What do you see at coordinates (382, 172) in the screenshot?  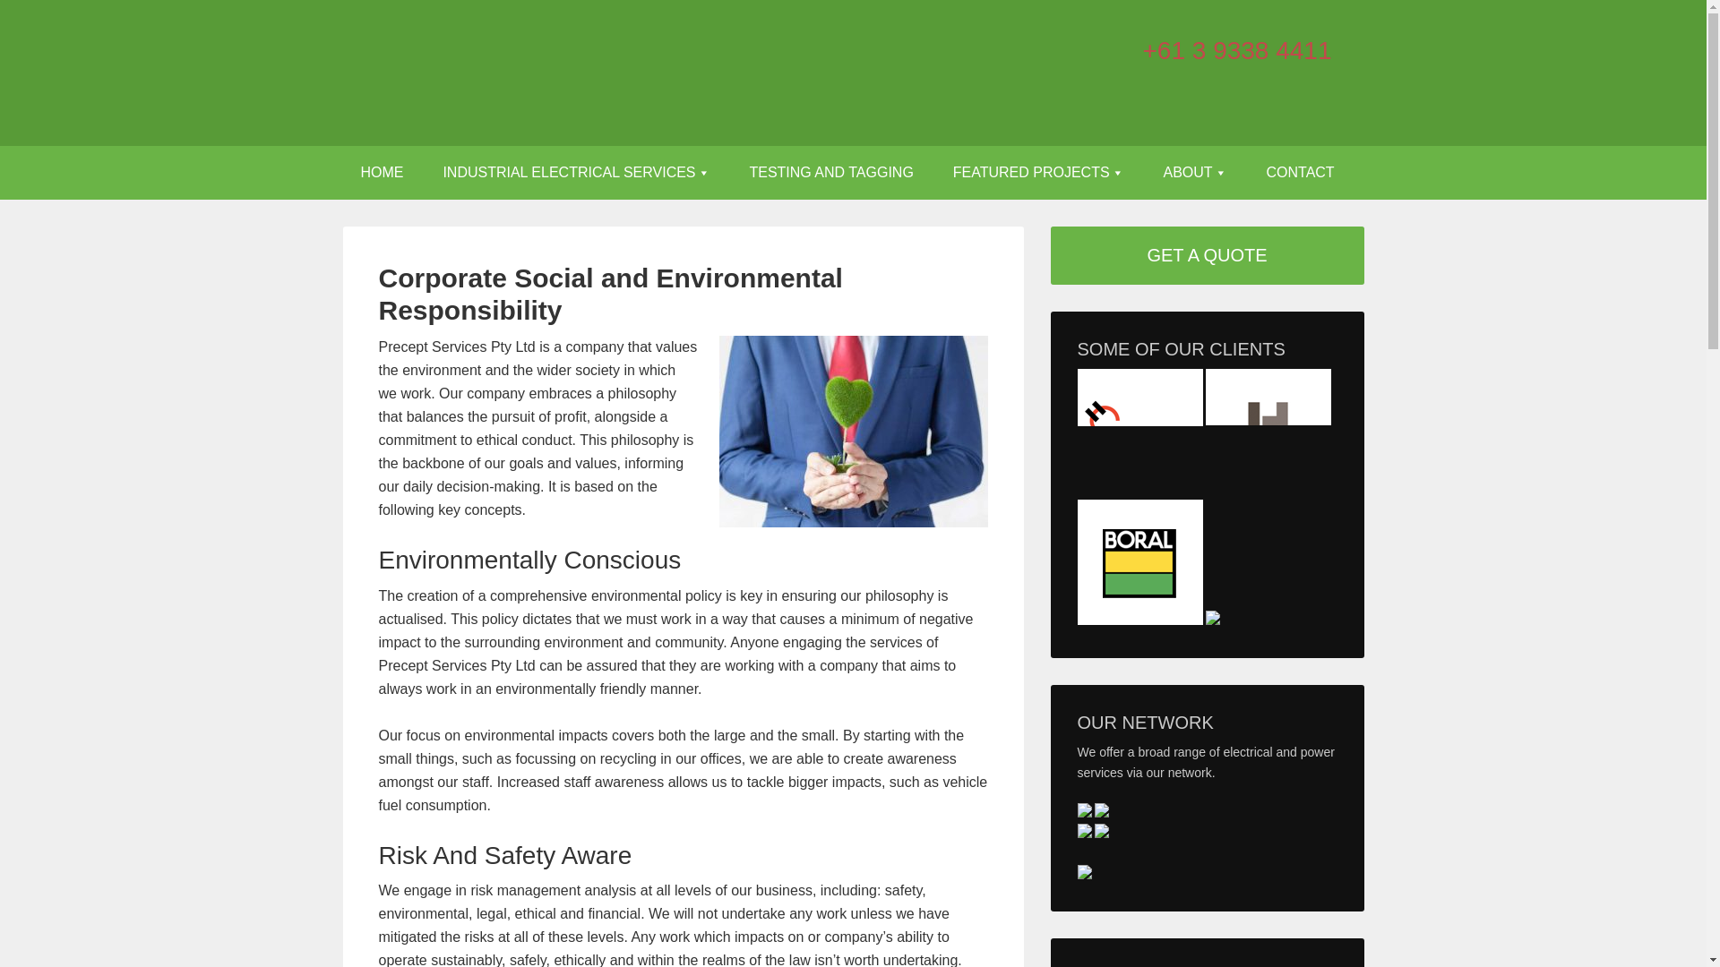 I see `HOME` at bounding box center [382, 172].